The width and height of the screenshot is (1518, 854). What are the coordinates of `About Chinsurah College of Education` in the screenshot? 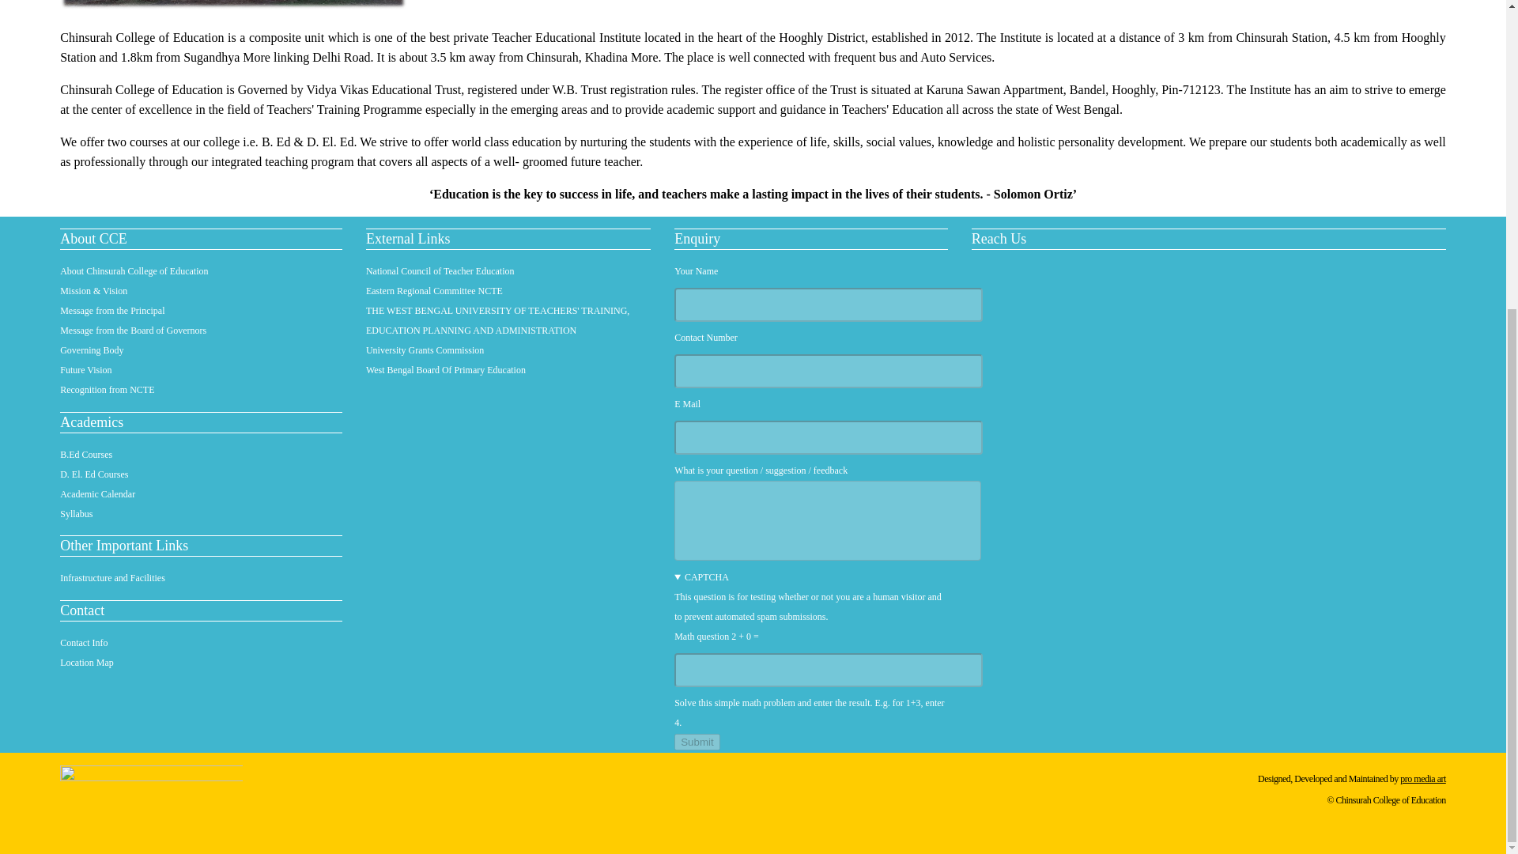 It's located at (134, 270).